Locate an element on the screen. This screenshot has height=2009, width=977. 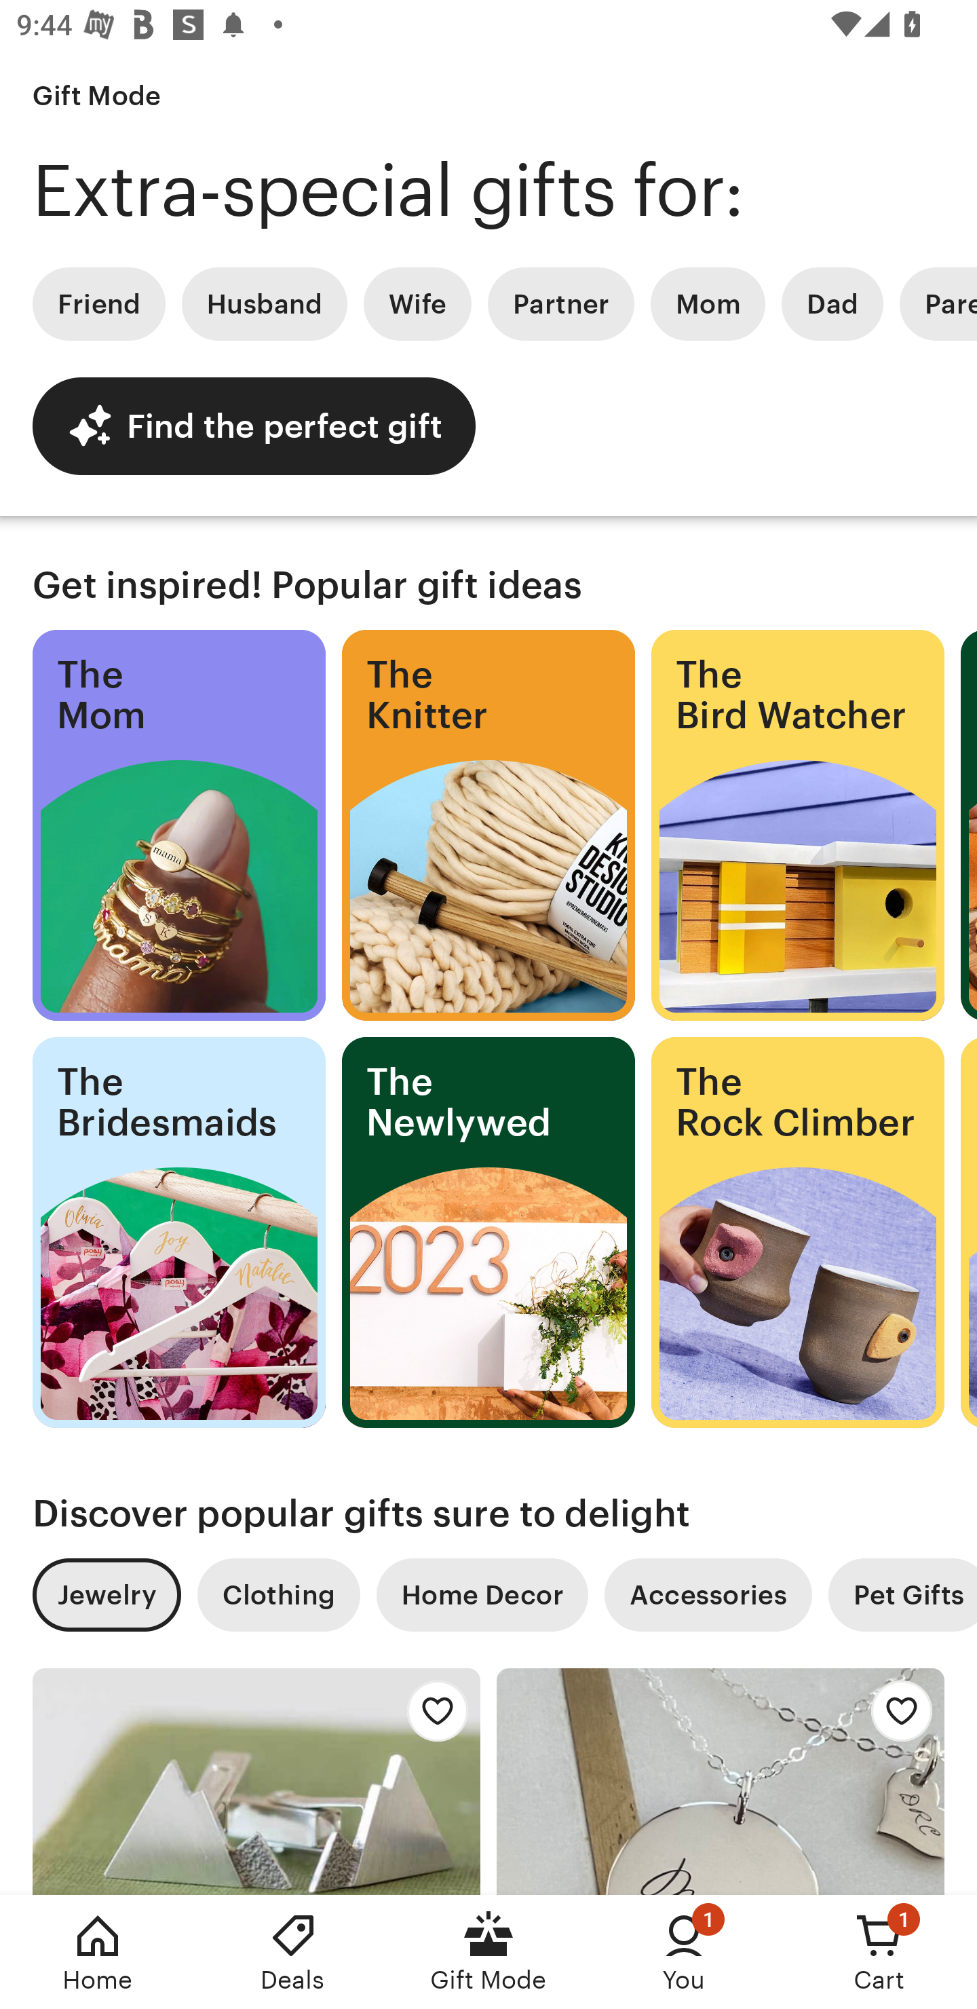
Find the perfect gift is located at coordinates (254, 426).